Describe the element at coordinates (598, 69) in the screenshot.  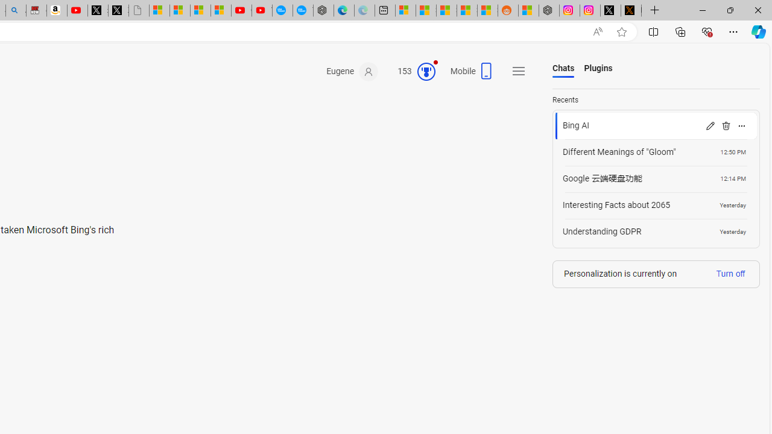
I see `Plugins` at that location.